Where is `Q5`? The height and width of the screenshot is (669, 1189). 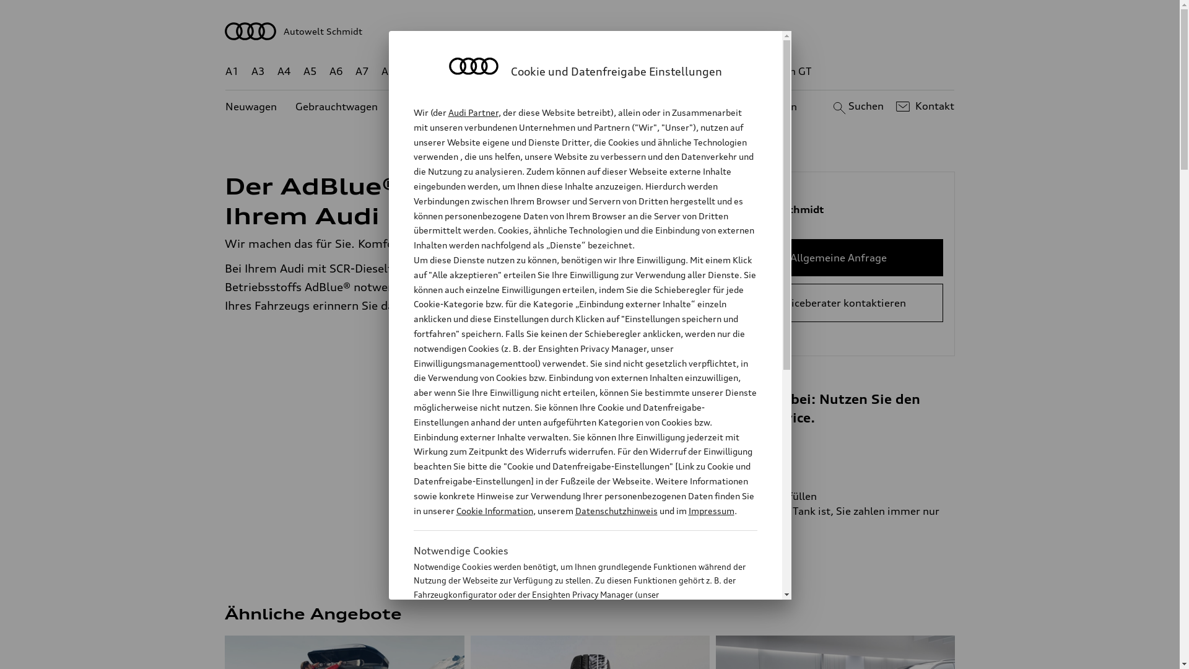 Q5 is located at coordinates (528, 72).